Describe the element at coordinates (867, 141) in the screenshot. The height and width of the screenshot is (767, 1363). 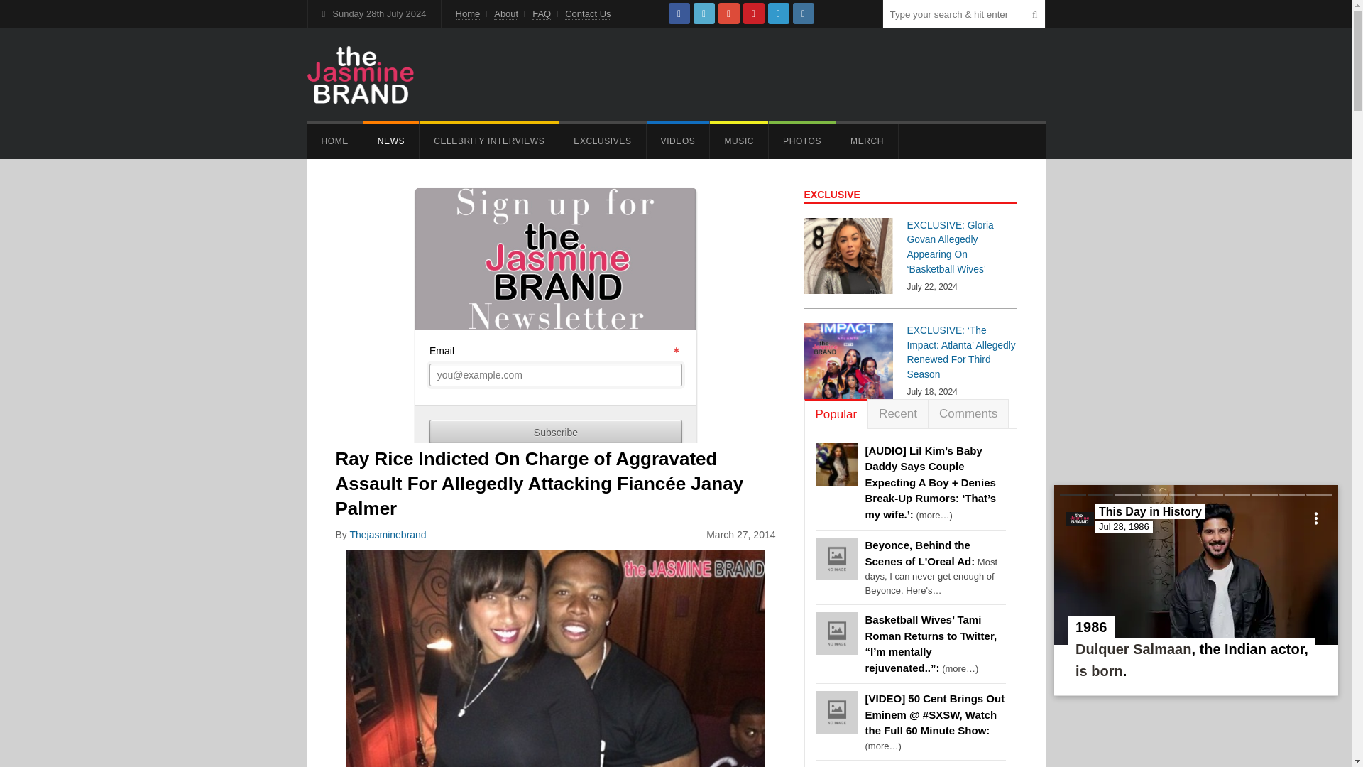
I see `MERCH` at that location.